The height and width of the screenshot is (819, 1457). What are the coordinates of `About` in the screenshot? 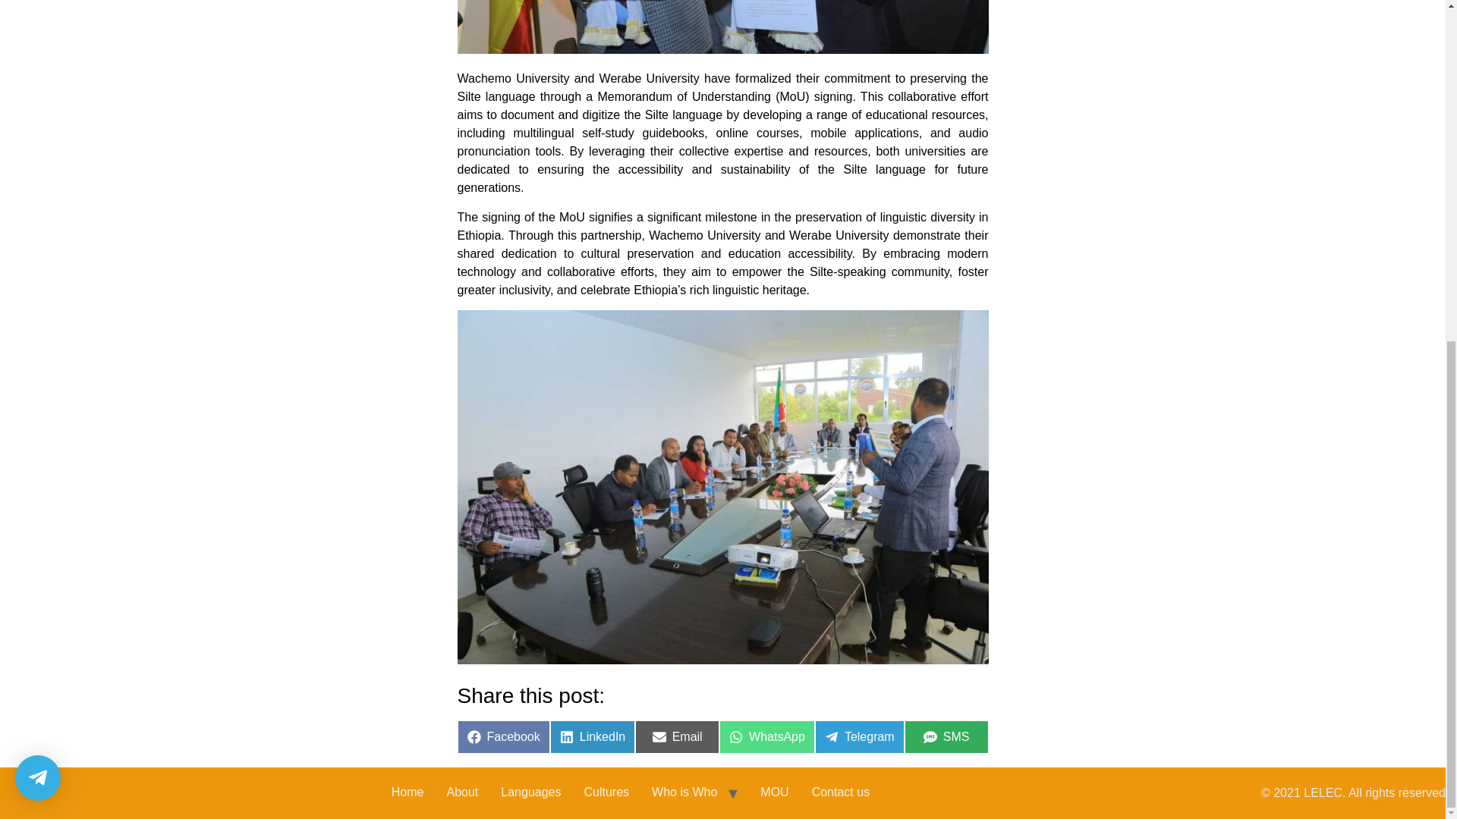 It's located at (463, 793).